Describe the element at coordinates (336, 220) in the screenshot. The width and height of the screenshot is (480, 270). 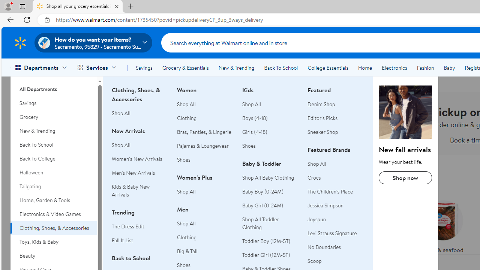
I see `Joyspun` at that location.